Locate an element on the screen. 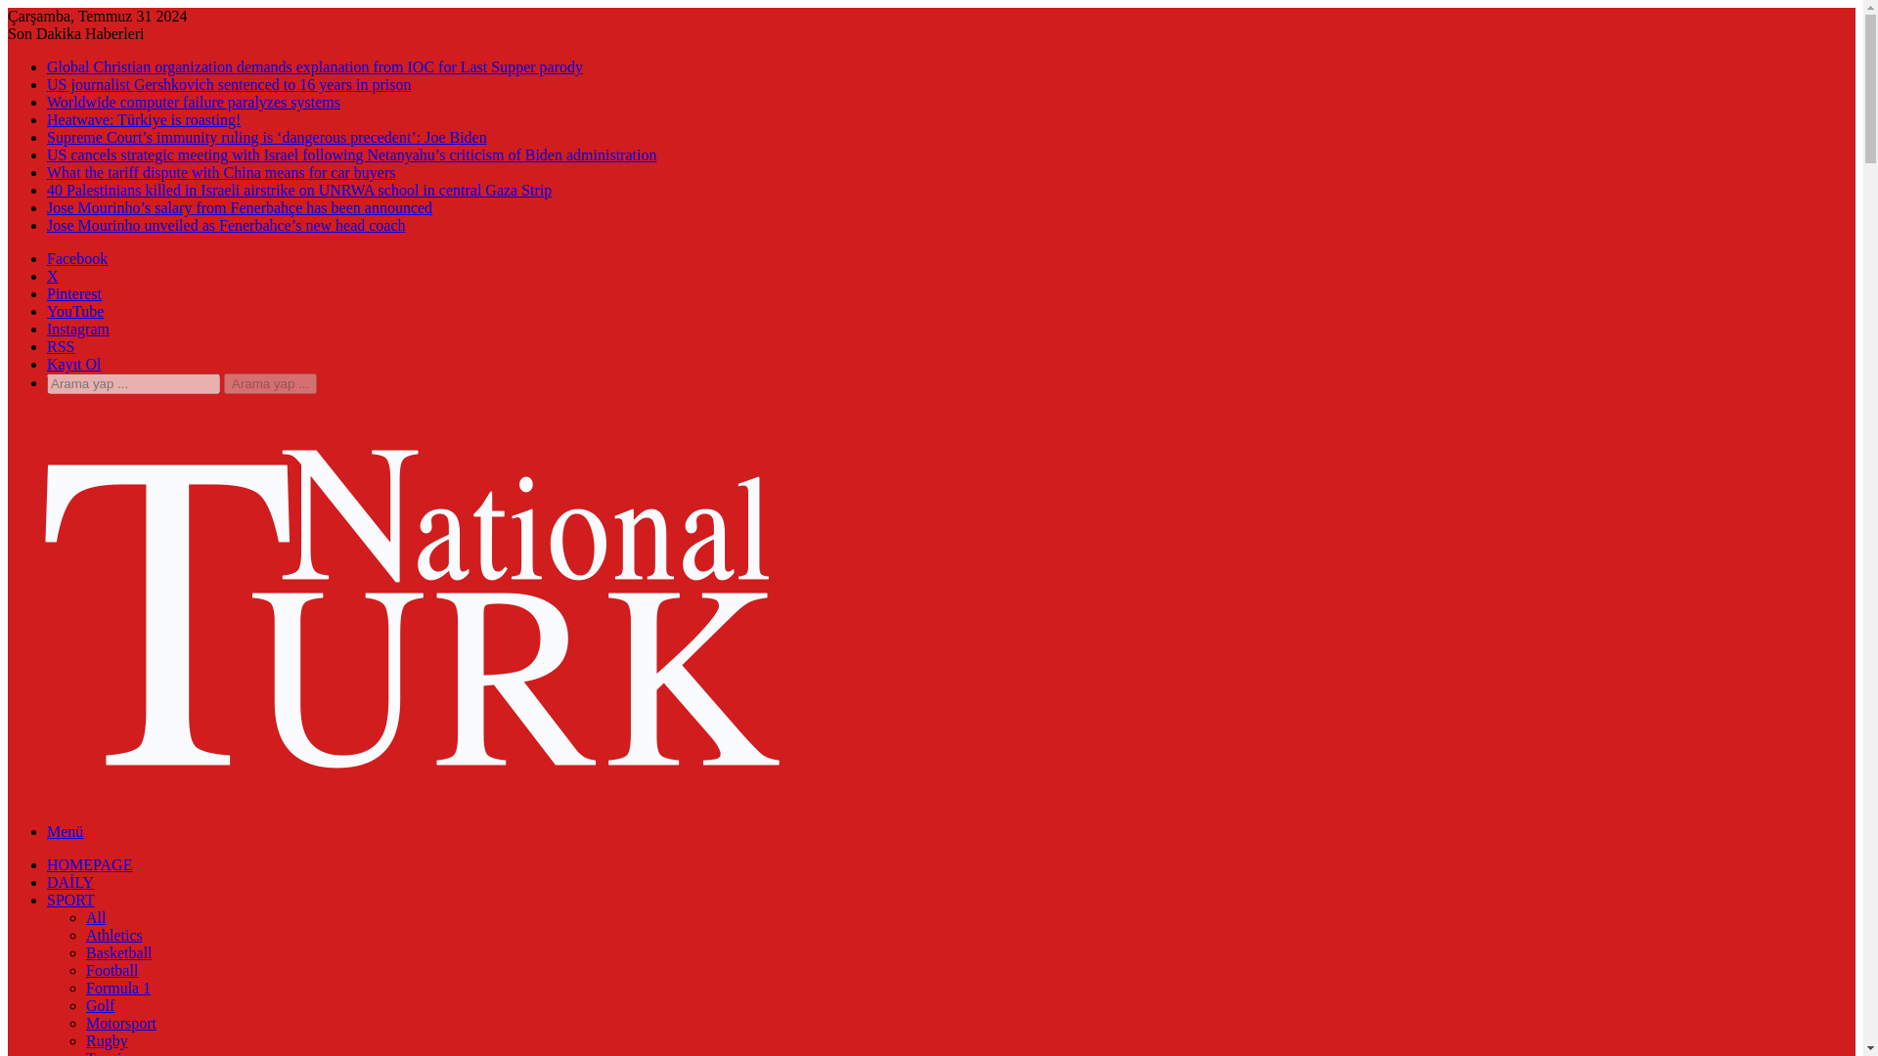  Basketball is located at coordinates (119, 952).